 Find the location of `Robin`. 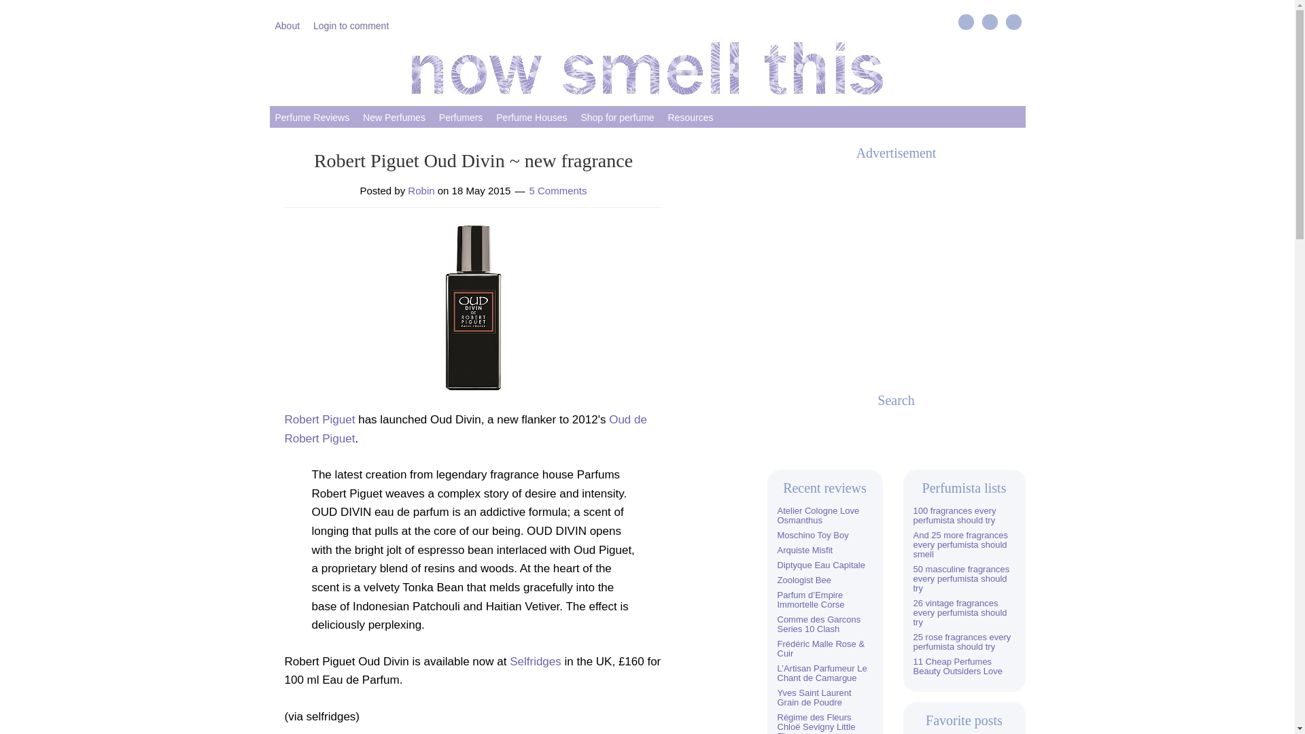

Robin is located at coordinates (421, 190).